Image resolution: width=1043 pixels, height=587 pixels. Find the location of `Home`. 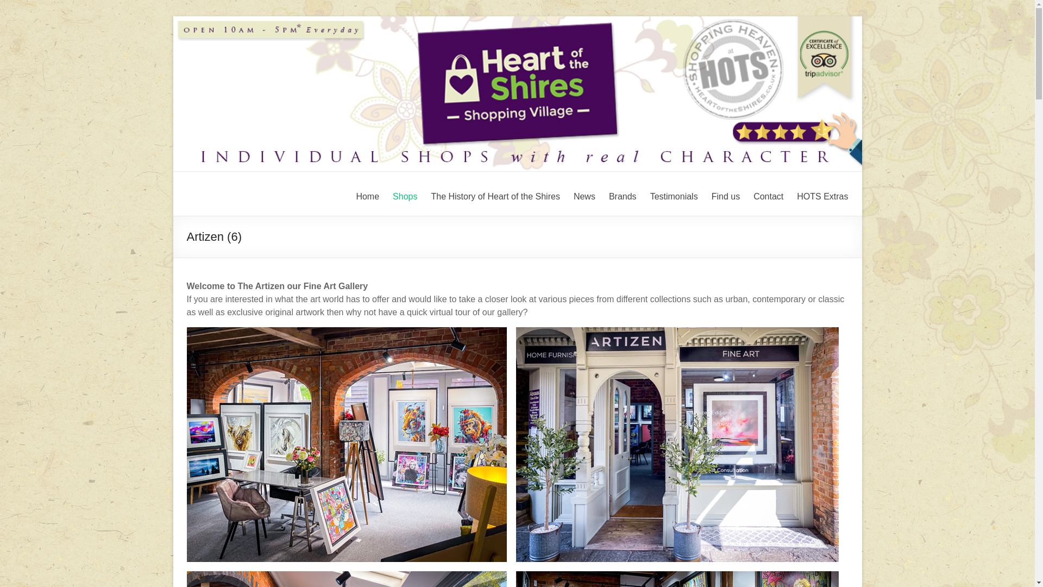

Home is located at coordinates (367, 195).